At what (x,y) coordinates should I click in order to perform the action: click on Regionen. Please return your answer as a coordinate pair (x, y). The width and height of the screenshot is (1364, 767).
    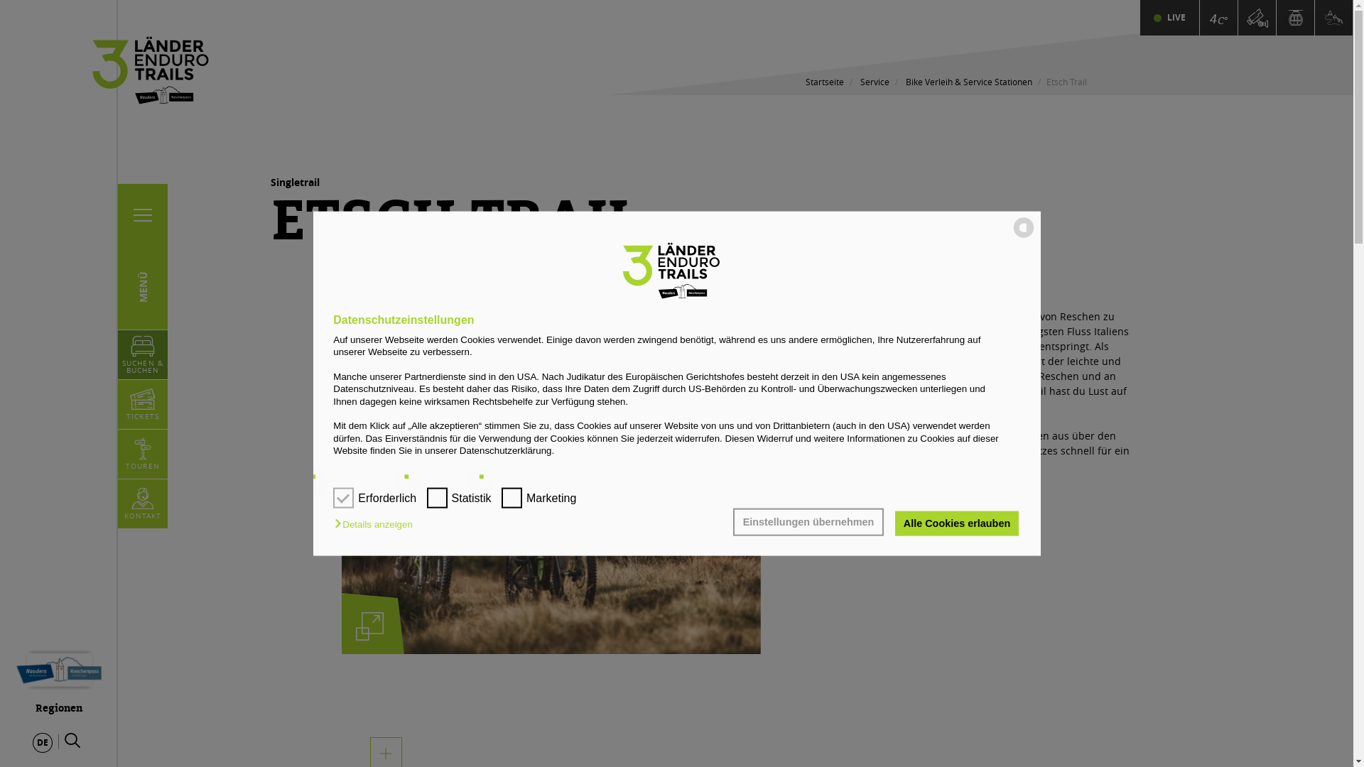
    Looking at the image, I should click on (59, 678).